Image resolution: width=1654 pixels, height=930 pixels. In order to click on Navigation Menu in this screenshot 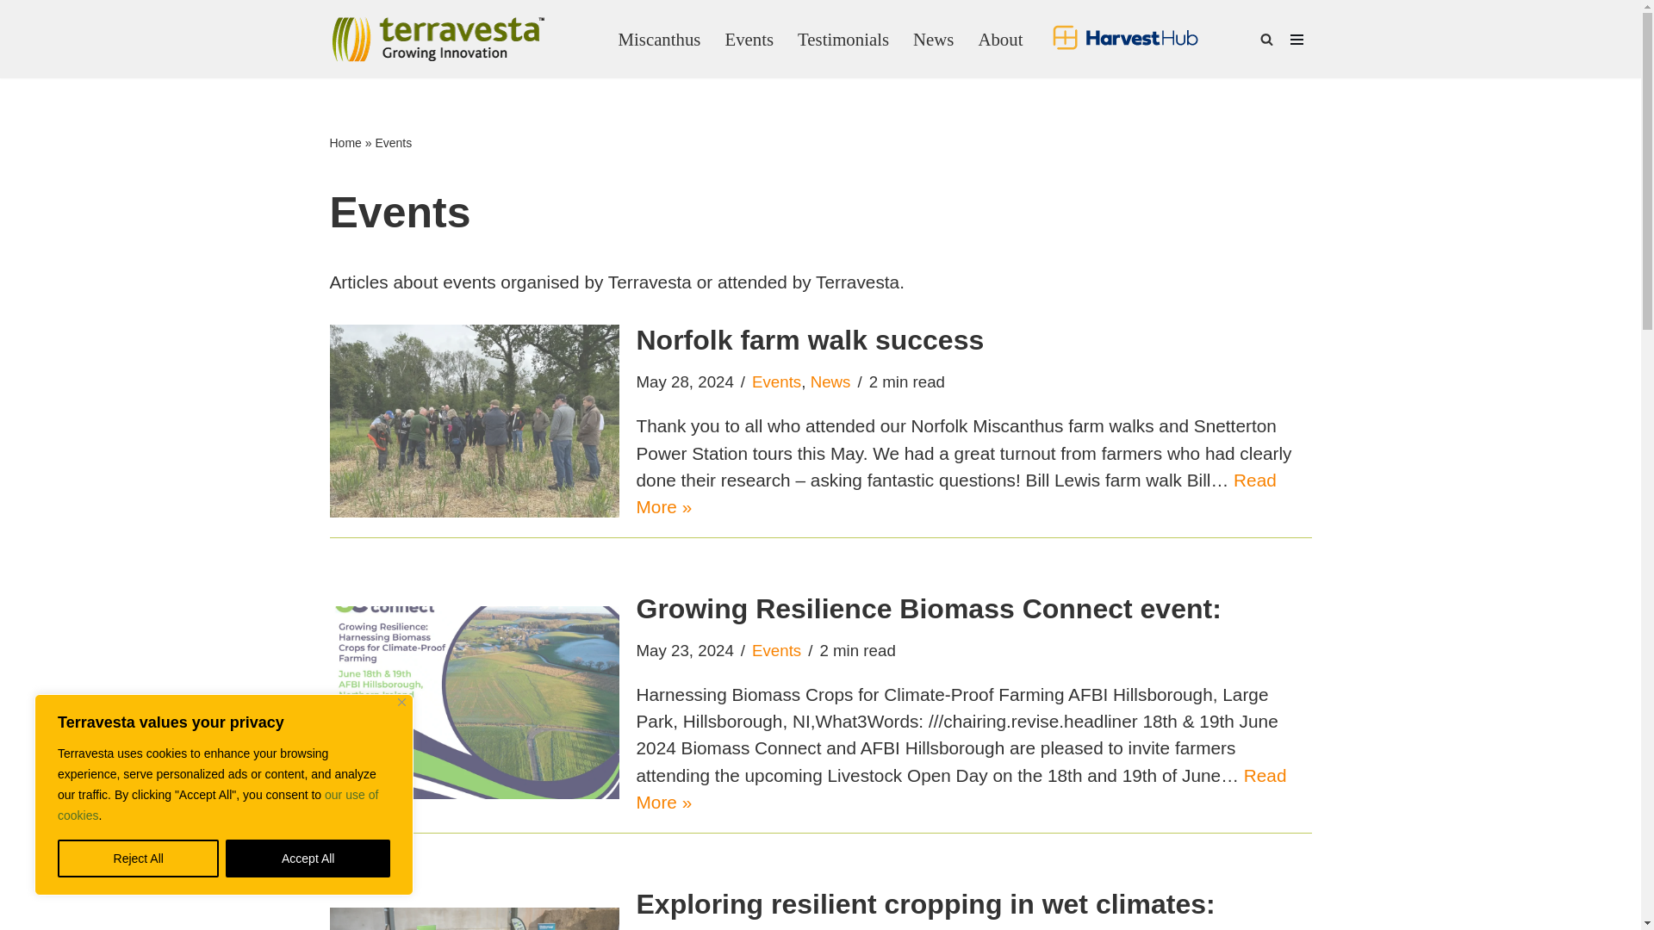, I will do `click(1296, 40)`.